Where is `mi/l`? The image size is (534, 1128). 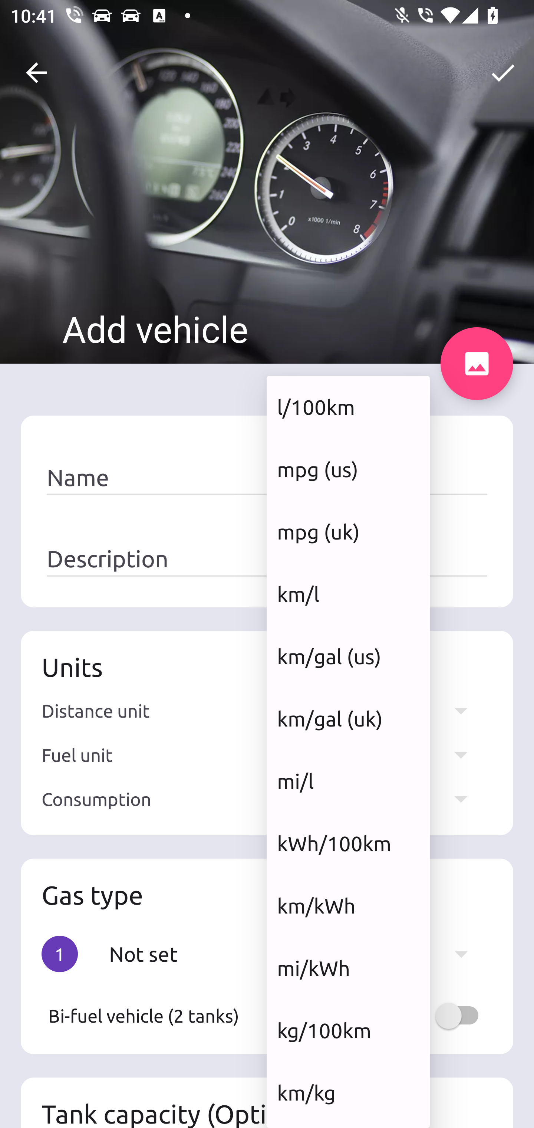 mi/l is located at coordinates (348, 781).